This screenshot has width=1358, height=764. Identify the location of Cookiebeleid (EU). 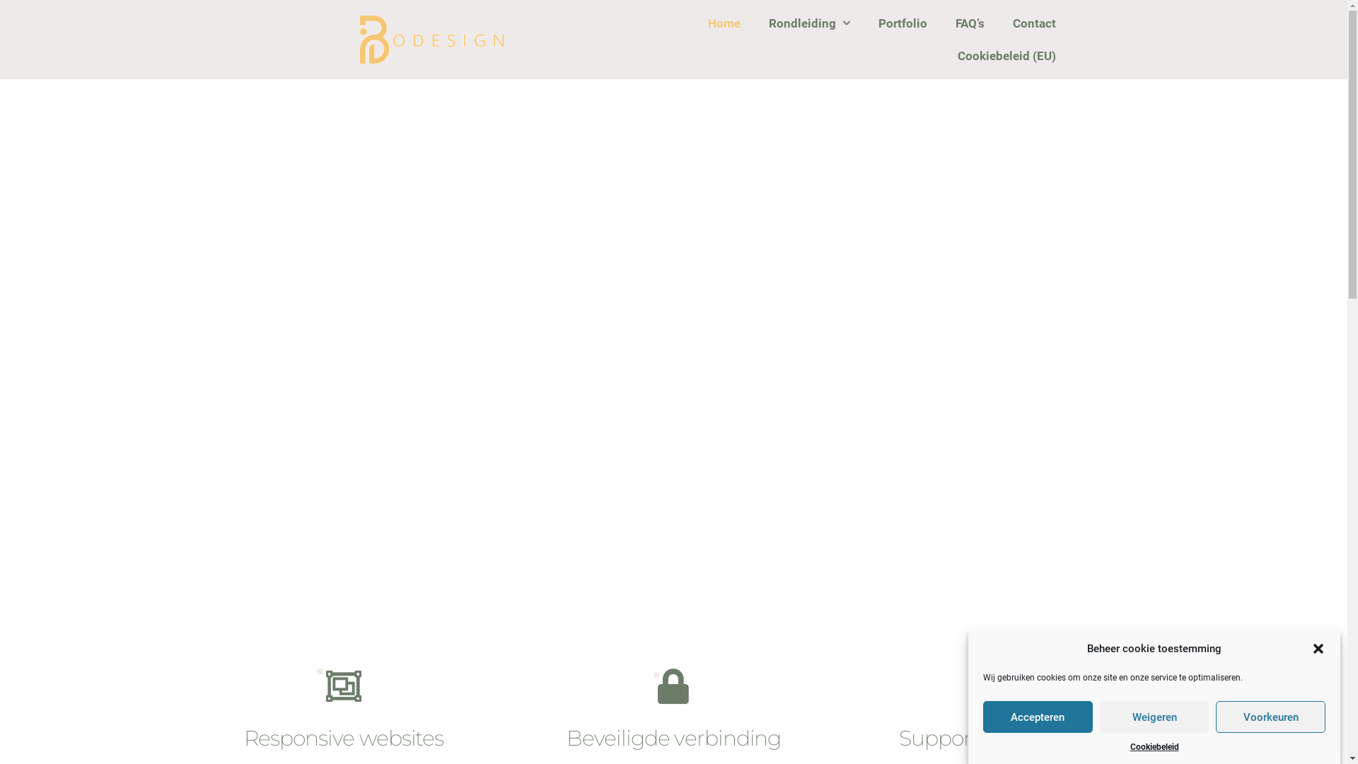
(1007, 56).